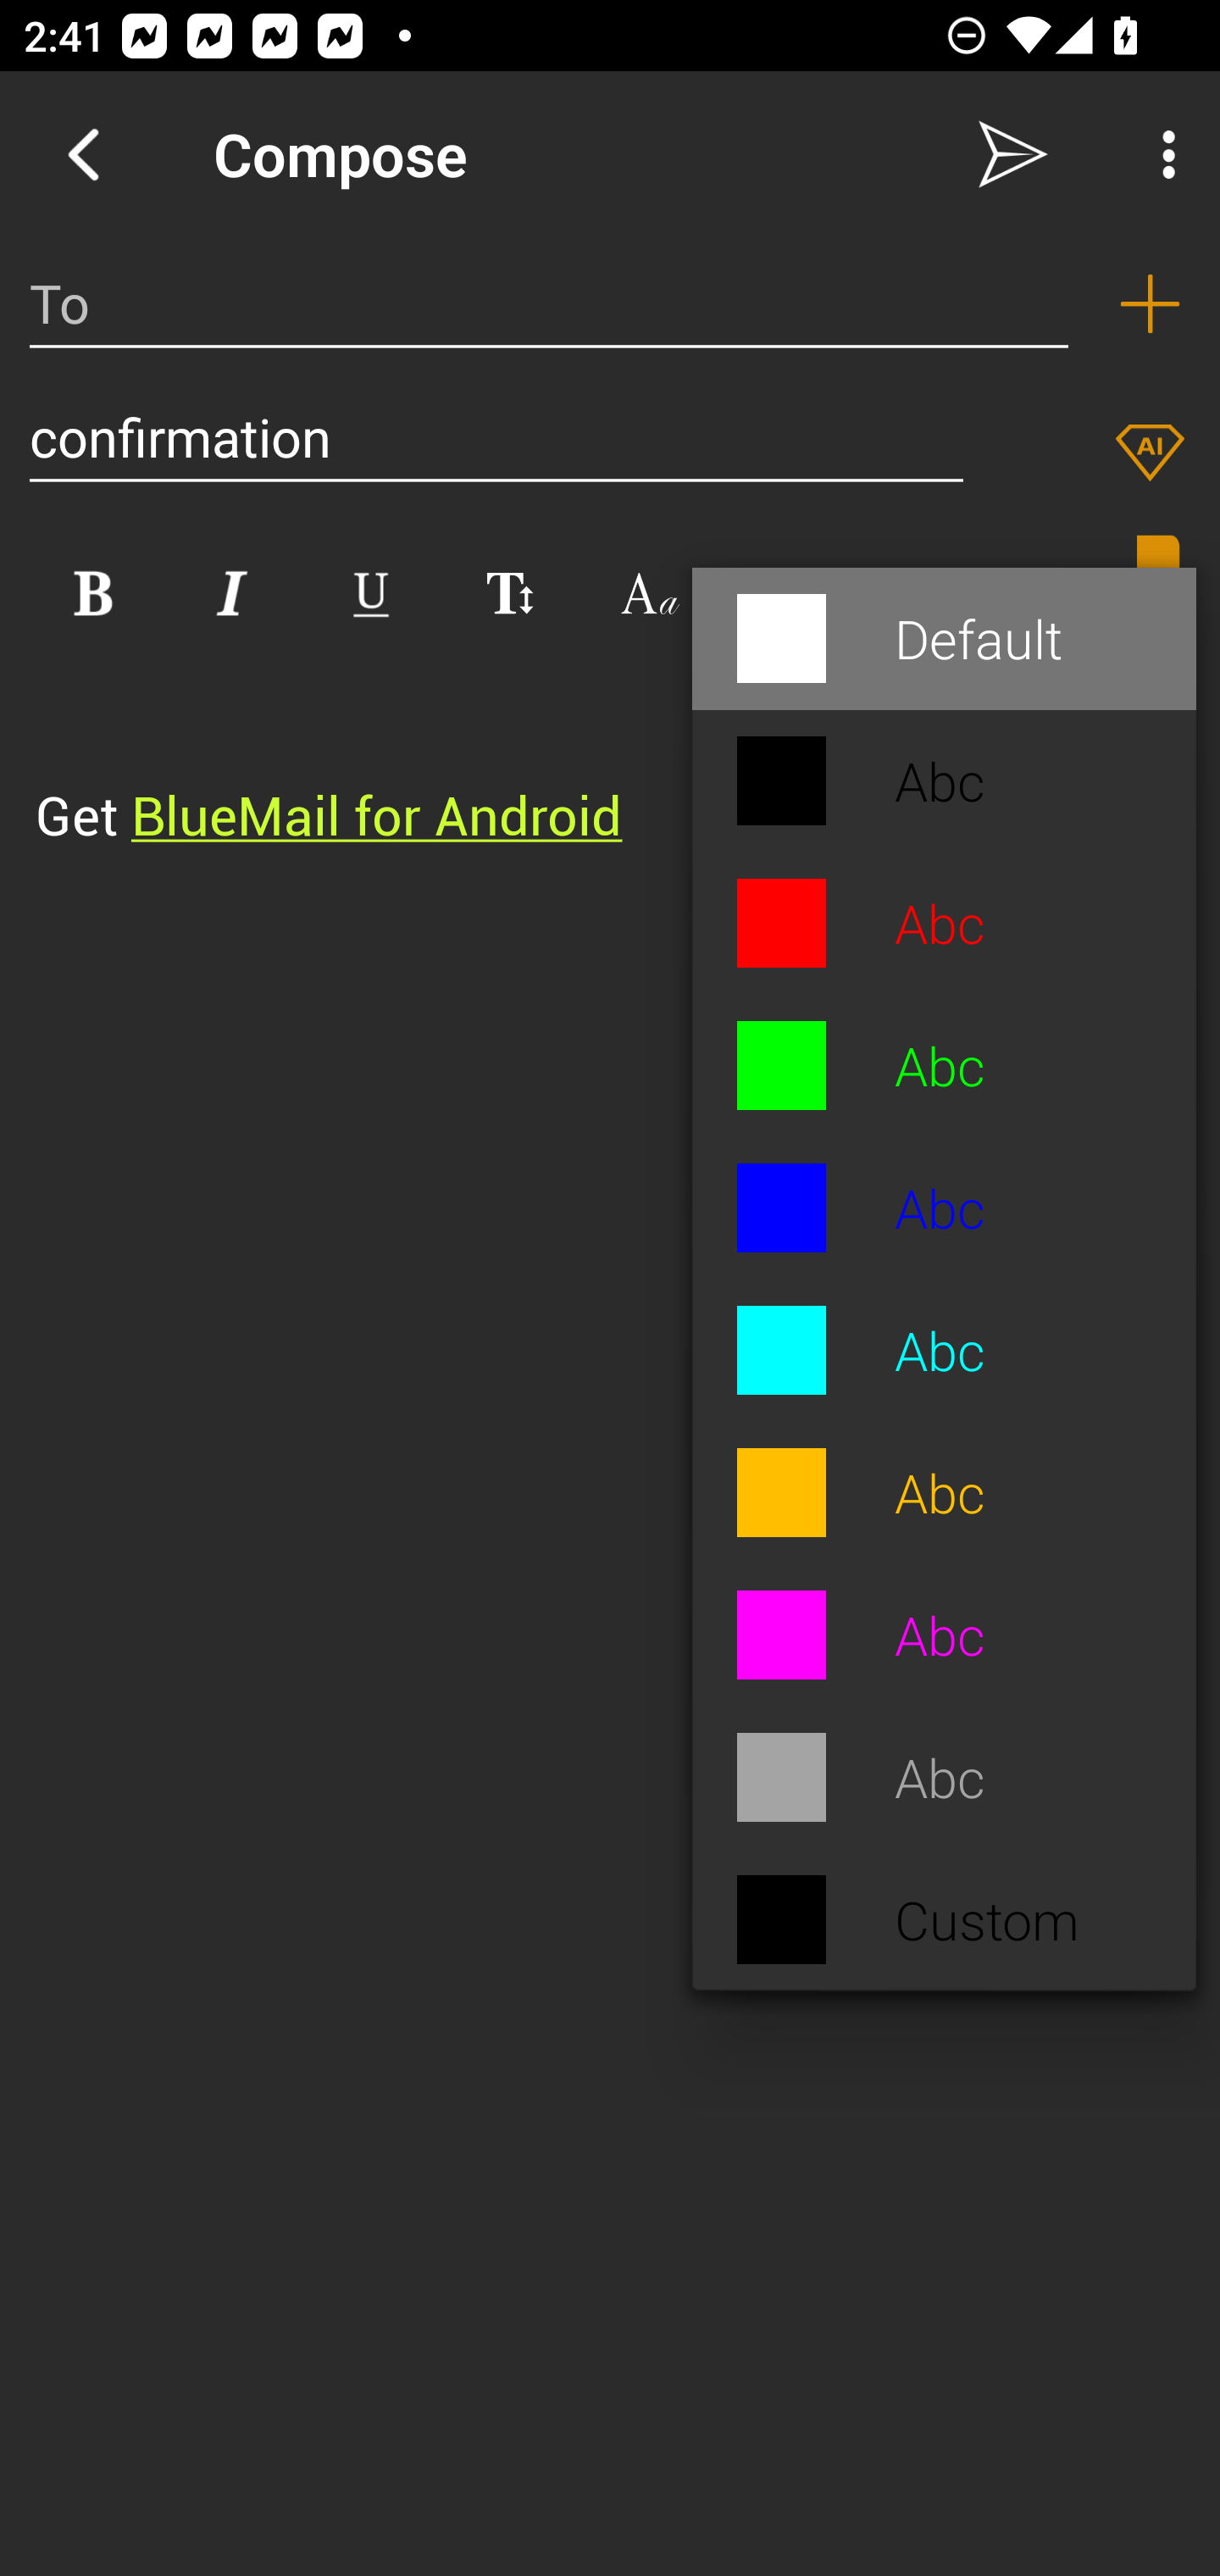 This screenshot has height=2576, width=1220. What do you see at coordinates (944, 1207) in the screenshot?
I see `Abc` at bounding box center [944, 1207].